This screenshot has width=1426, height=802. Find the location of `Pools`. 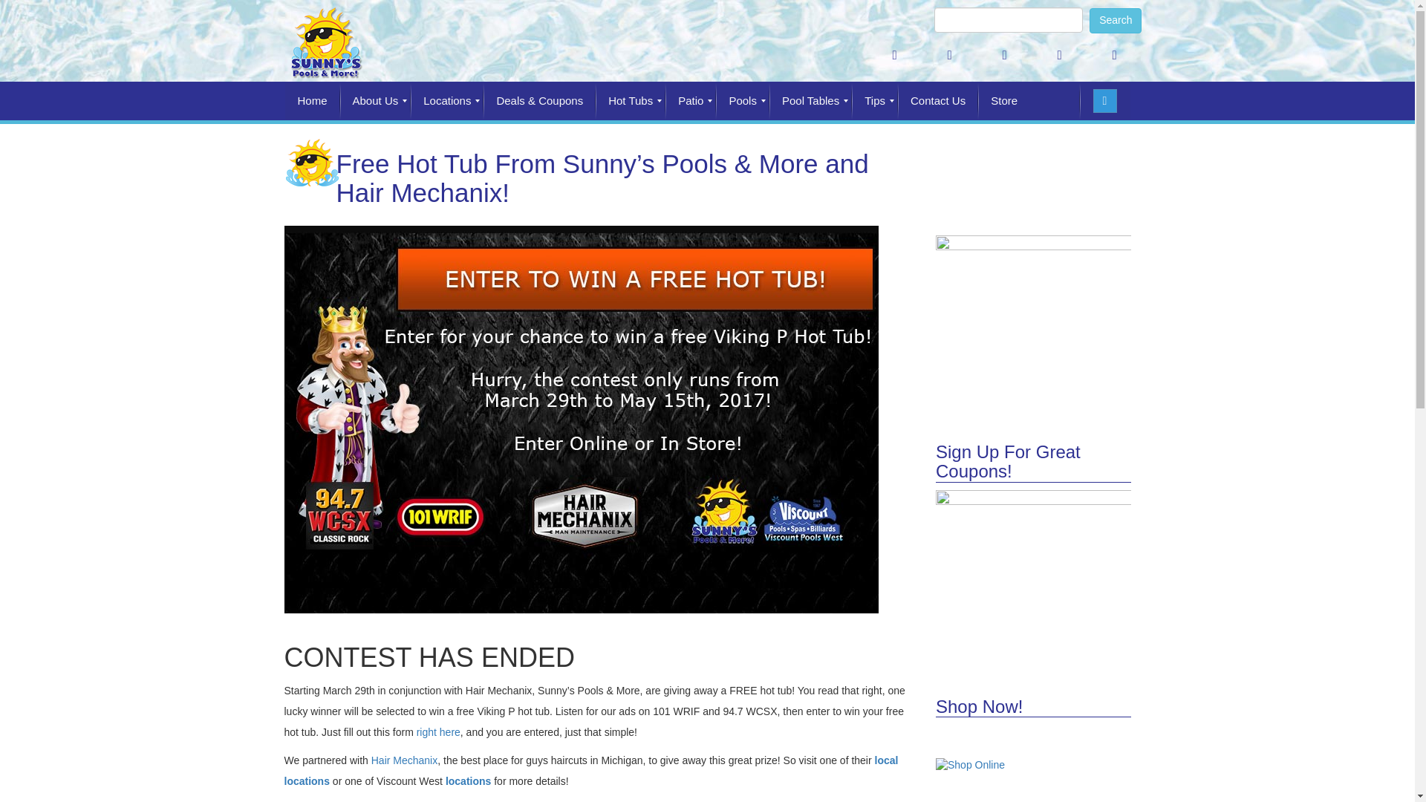

Pools is located at coordinates (743, 101).